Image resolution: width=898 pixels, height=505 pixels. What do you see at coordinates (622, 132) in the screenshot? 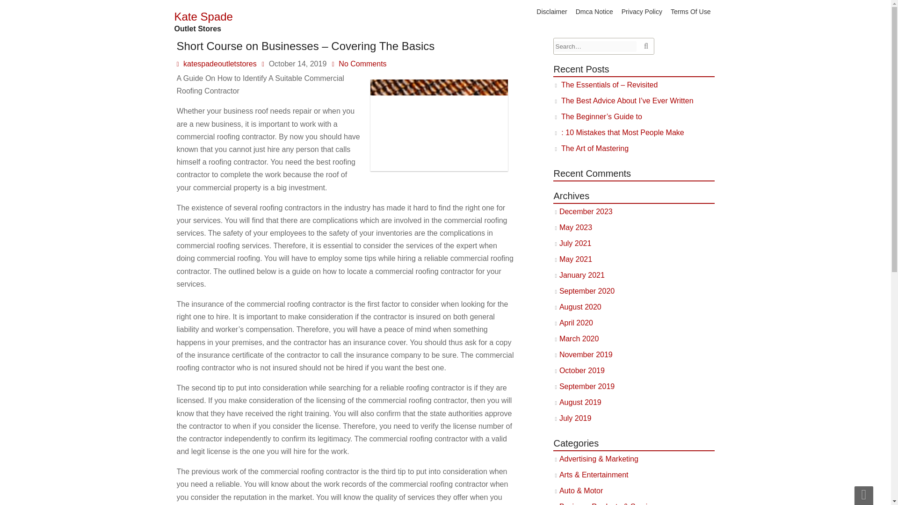
I see `: 10 Mistakes that Most People Make` at bounding box center [622, 132].